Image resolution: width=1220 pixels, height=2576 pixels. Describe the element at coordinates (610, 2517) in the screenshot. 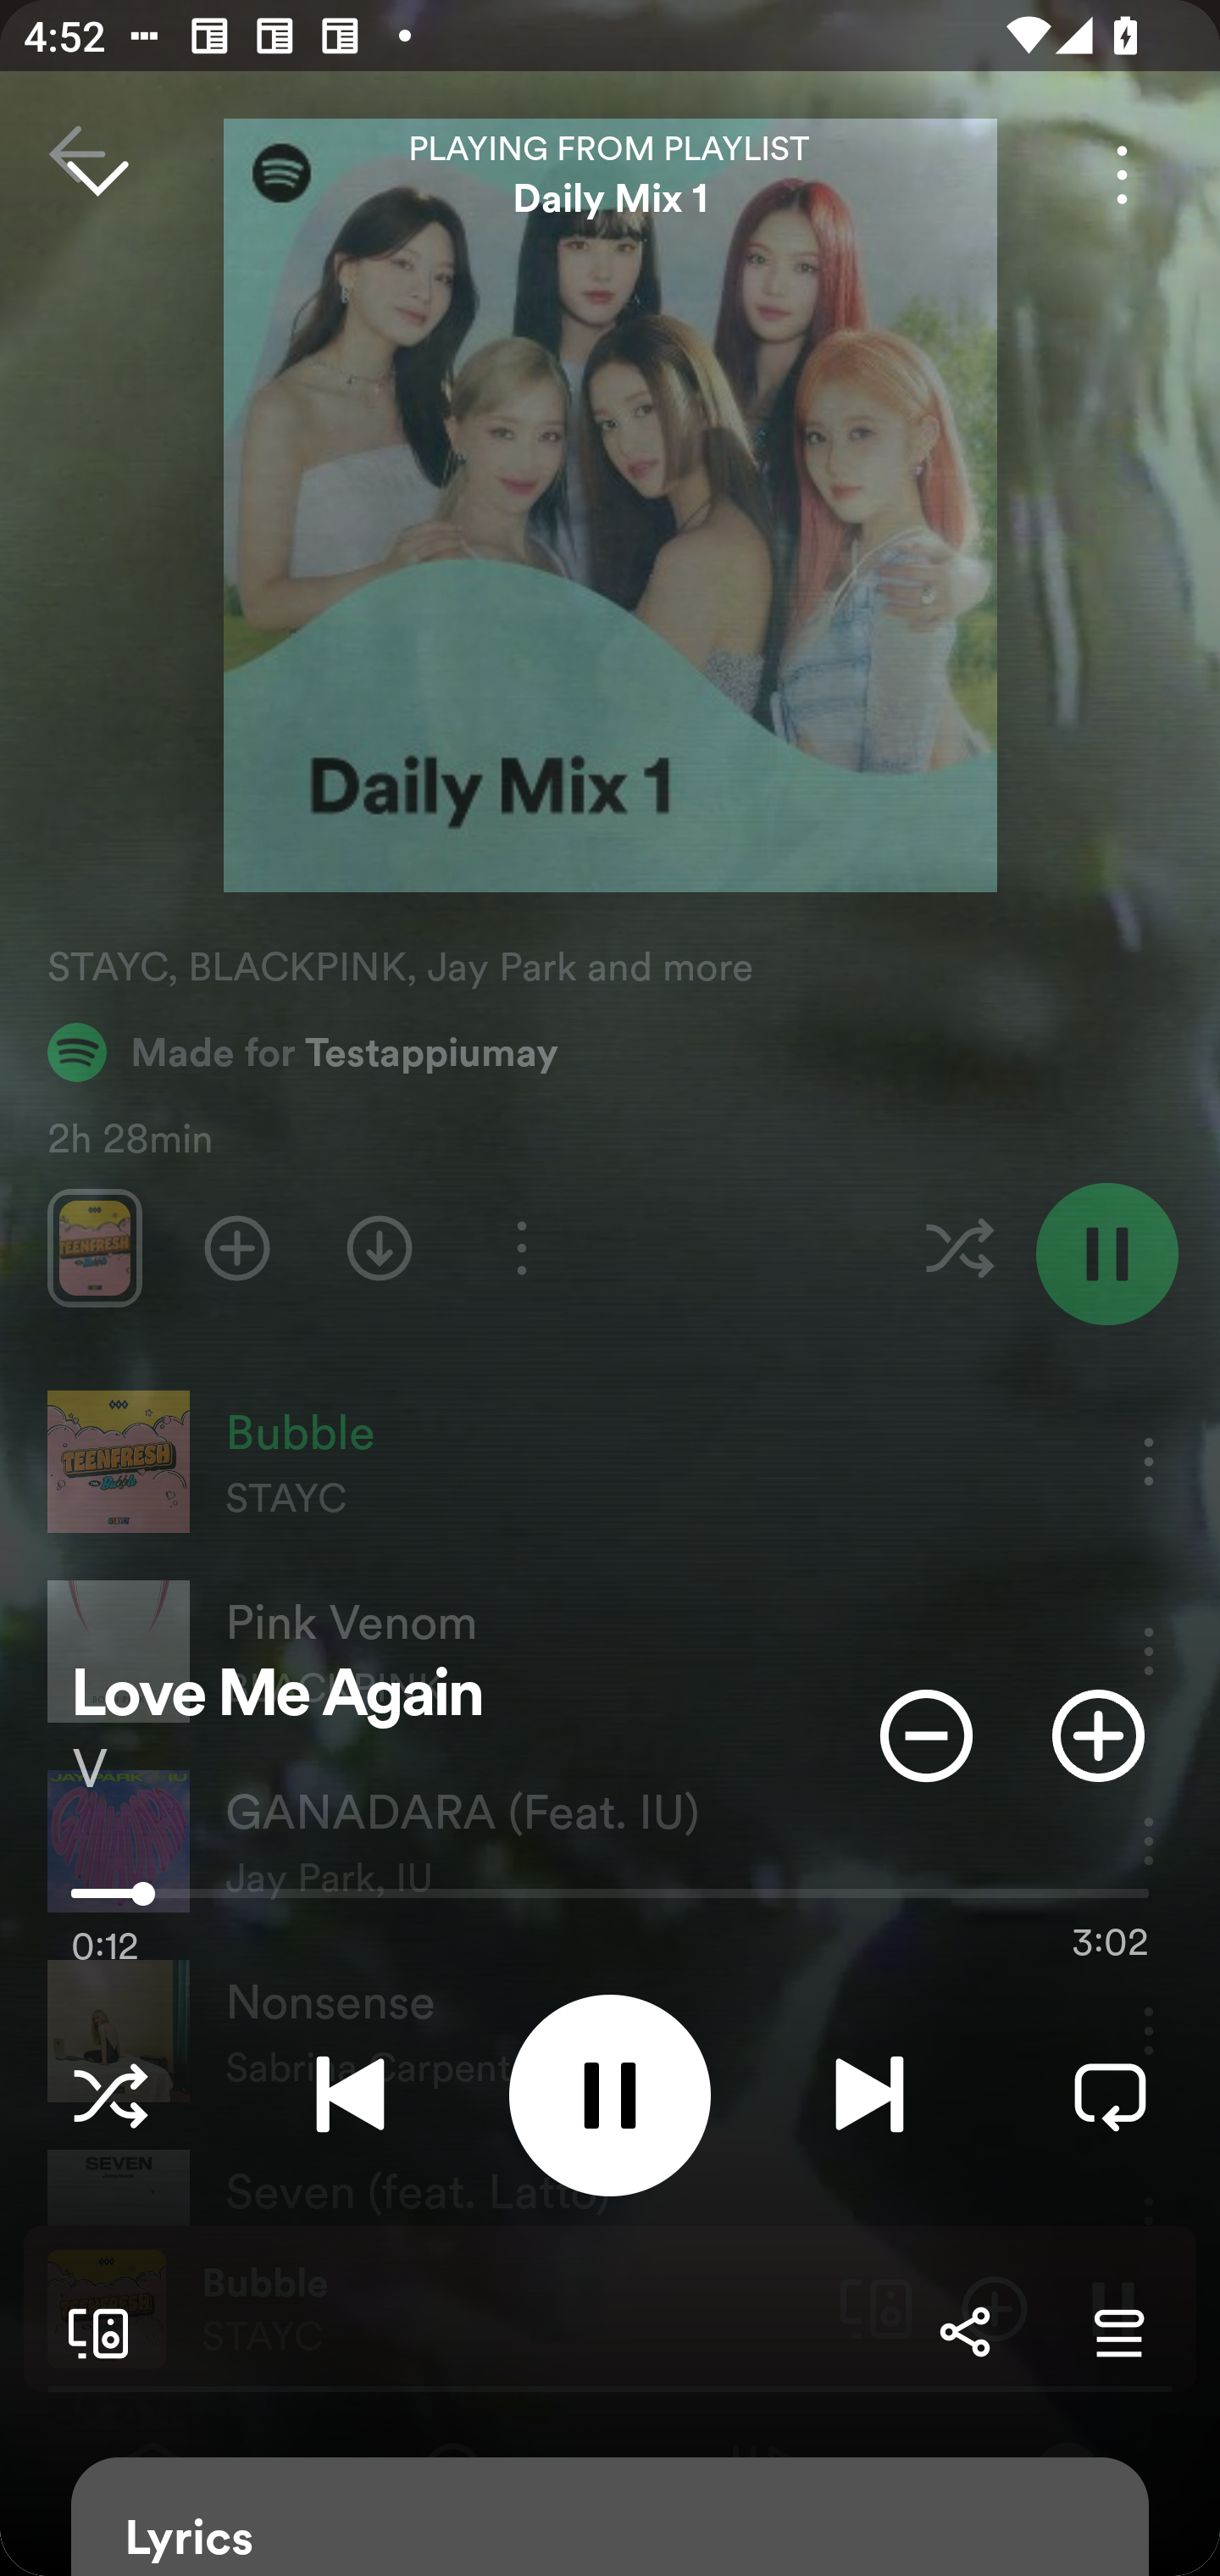

I see `Lyrics` at that location.